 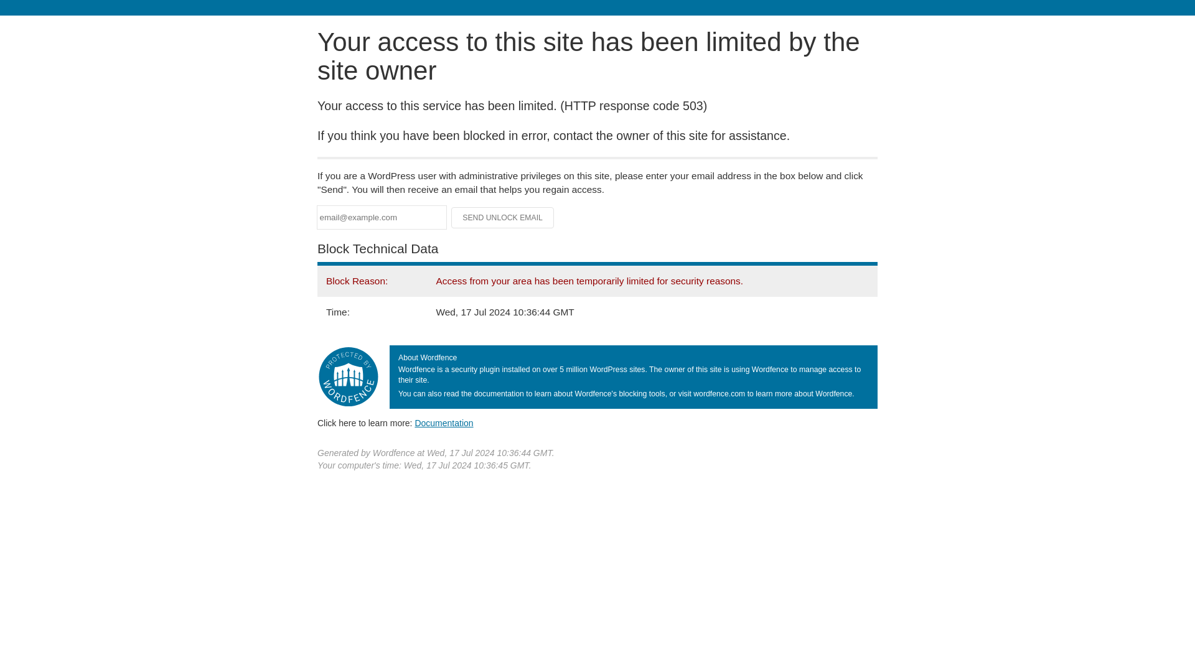 What do you see at coordinates (503, 218) in the screenshot?
I see `Send Unlock Email` at bounding box center [503, 218].